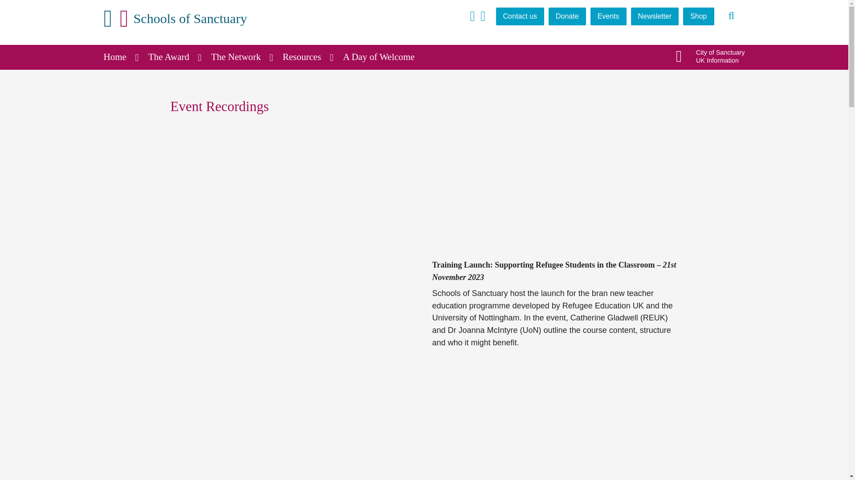 The image size is (855, 480). I want to click on Events, so click(608, 16).